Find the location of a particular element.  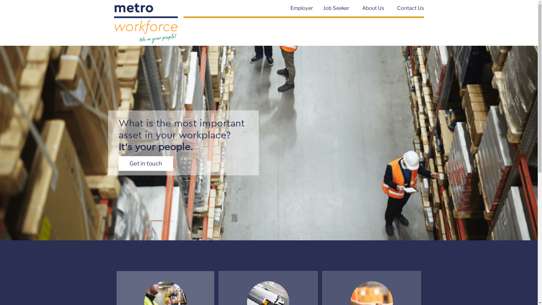

Job Seeker is located at coordinates (338, 8).